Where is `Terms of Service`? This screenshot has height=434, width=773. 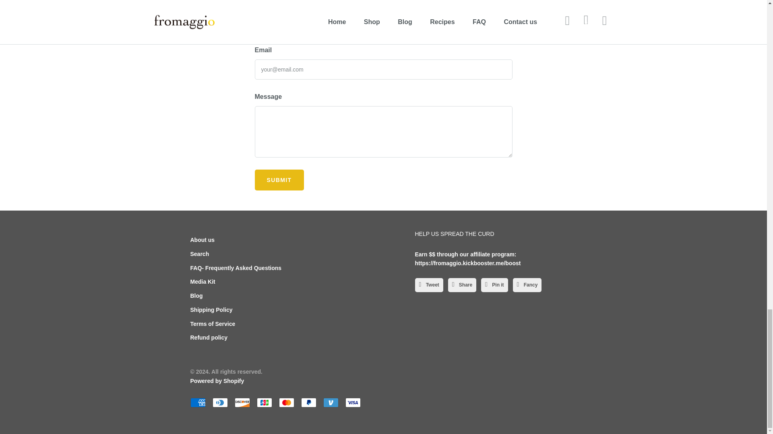 Terms of Service is located at coordinates (213, 324).